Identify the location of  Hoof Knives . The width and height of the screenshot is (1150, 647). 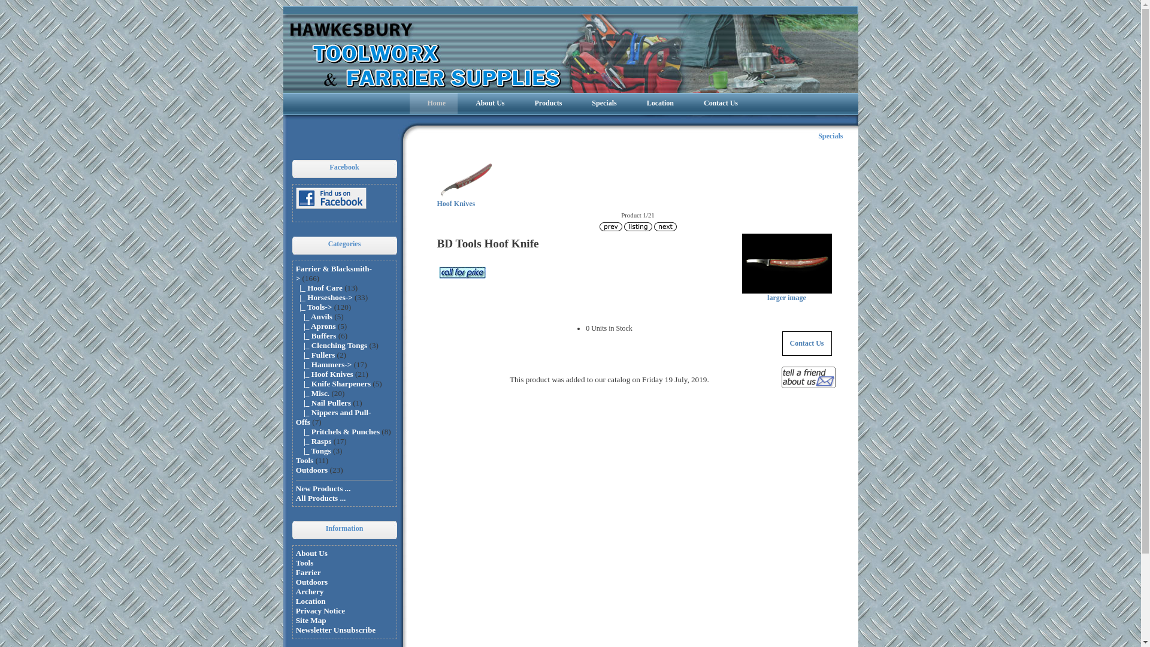
(467, 180).